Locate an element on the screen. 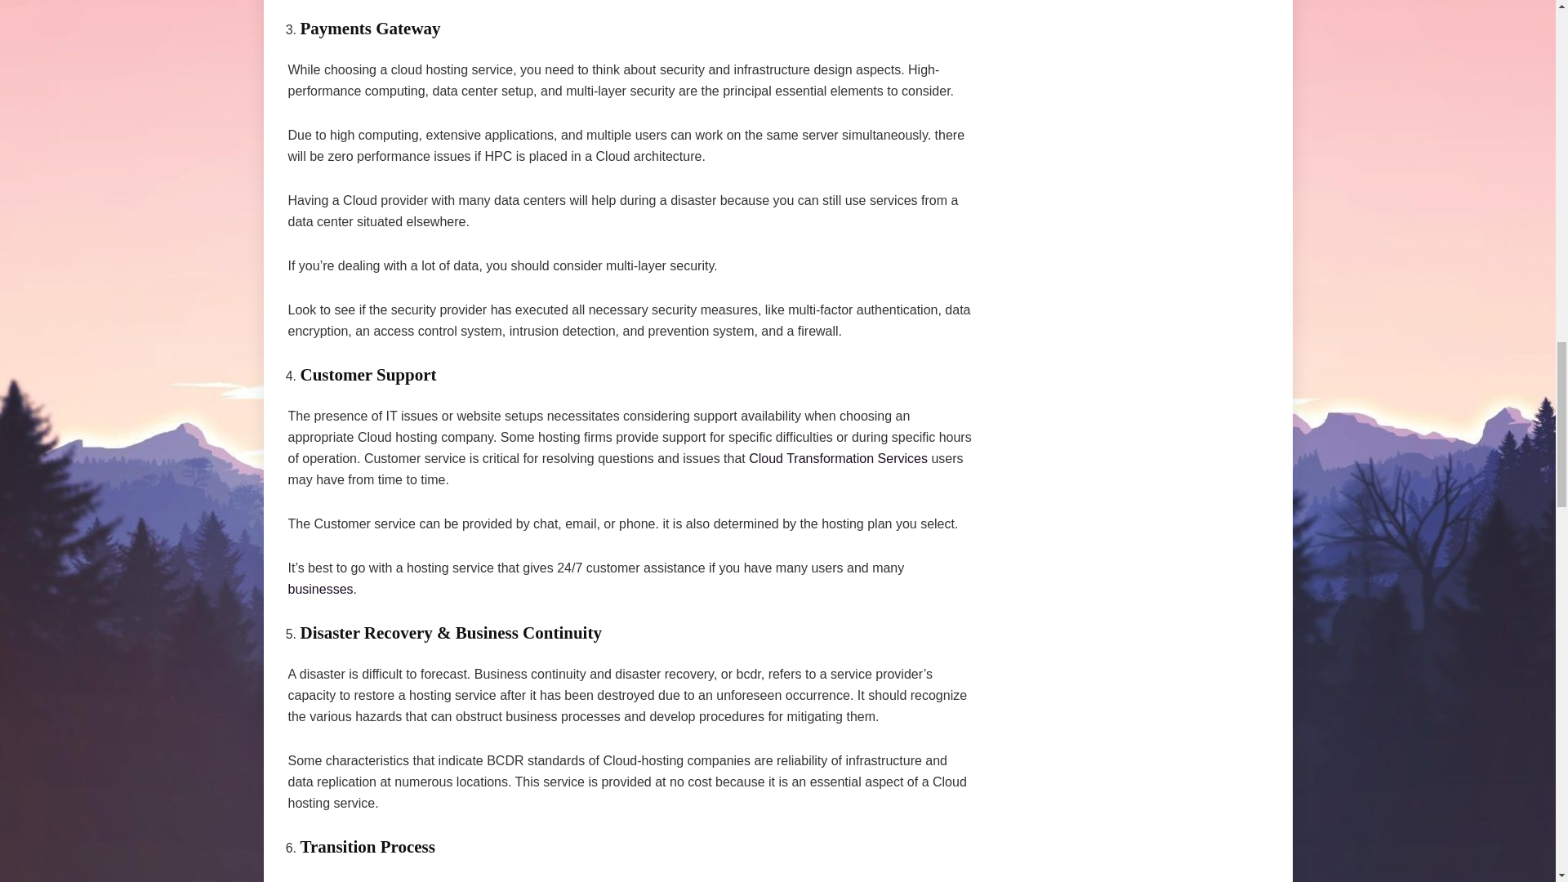 The width and height of the screenshot is (1568, 882). businesses is located at coordinates (320, 589).